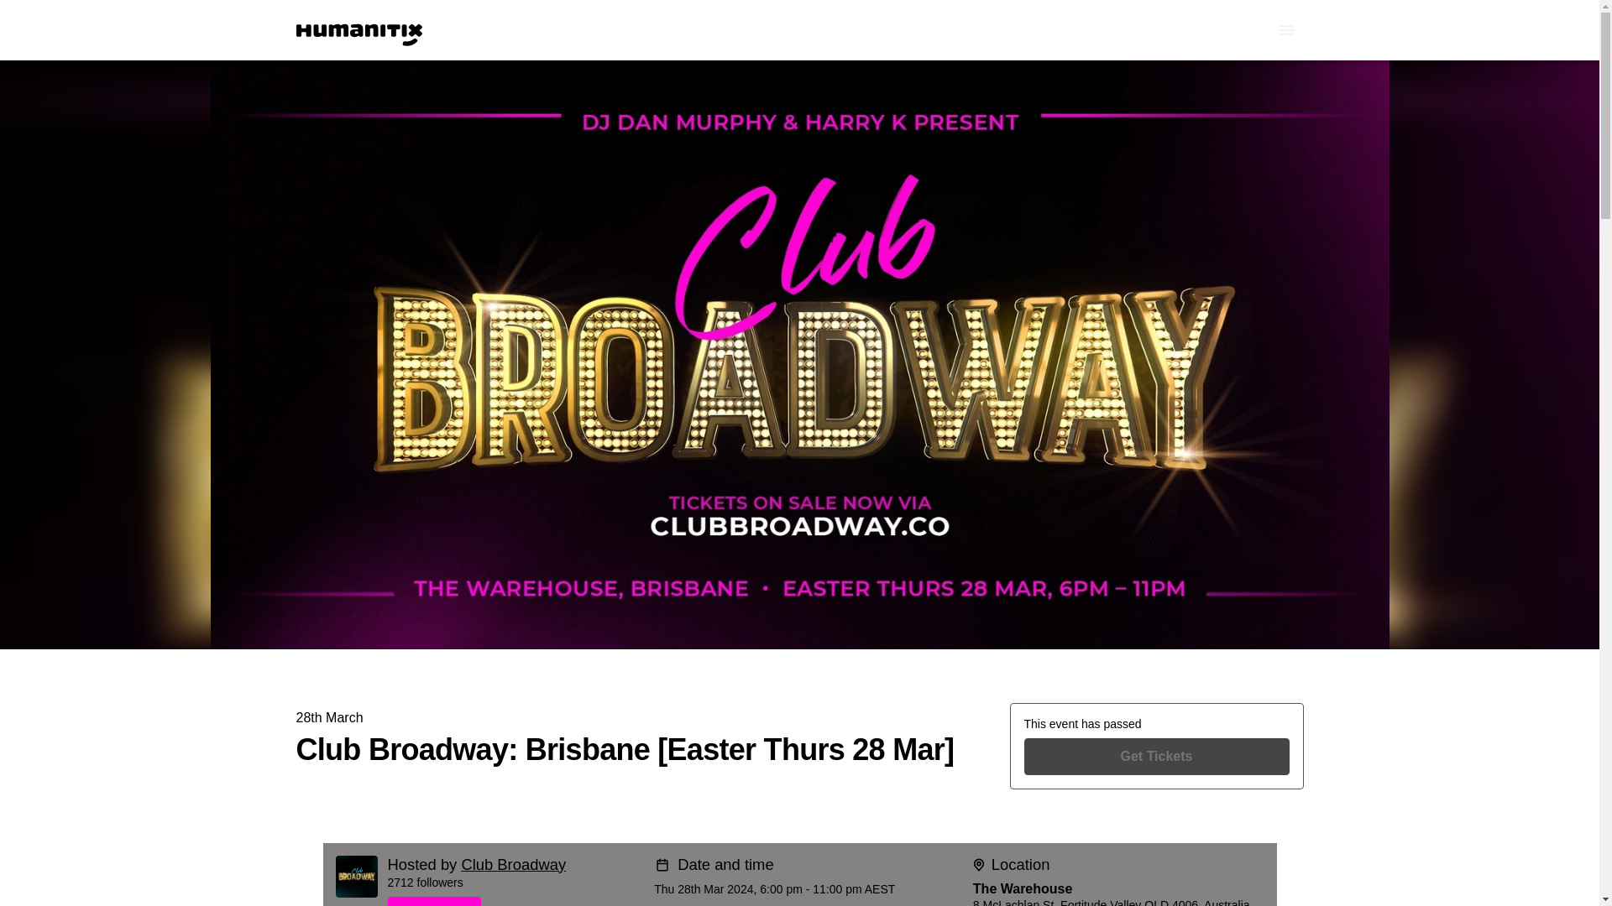  I want to click on Follow, so click(515, 901).